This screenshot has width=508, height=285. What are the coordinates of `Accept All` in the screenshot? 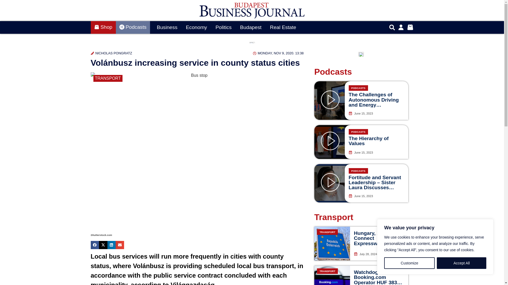 It's located at (461, 263).